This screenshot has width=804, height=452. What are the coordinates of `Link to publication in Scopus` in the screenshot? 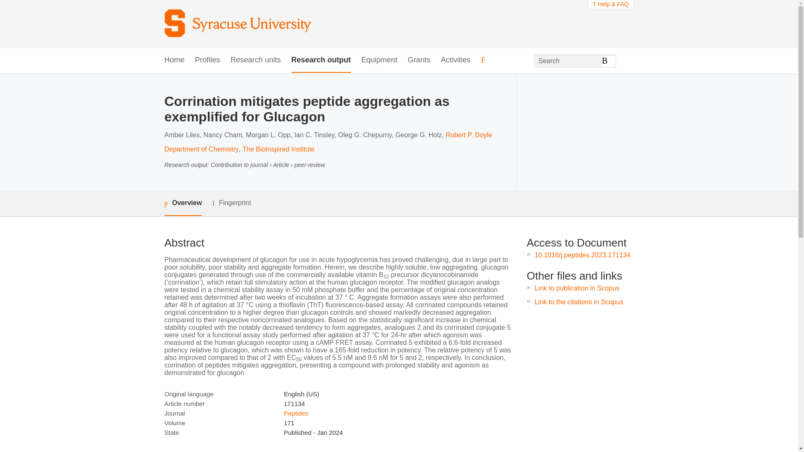 It's located at (577, 288).